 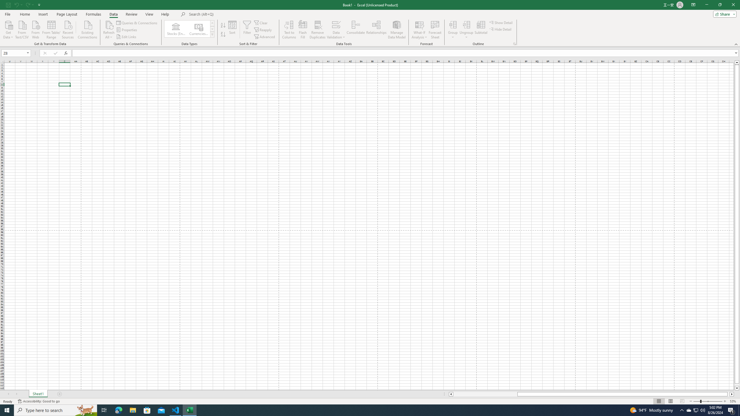 I want to click on Minimize, so click(x=706, y=5).